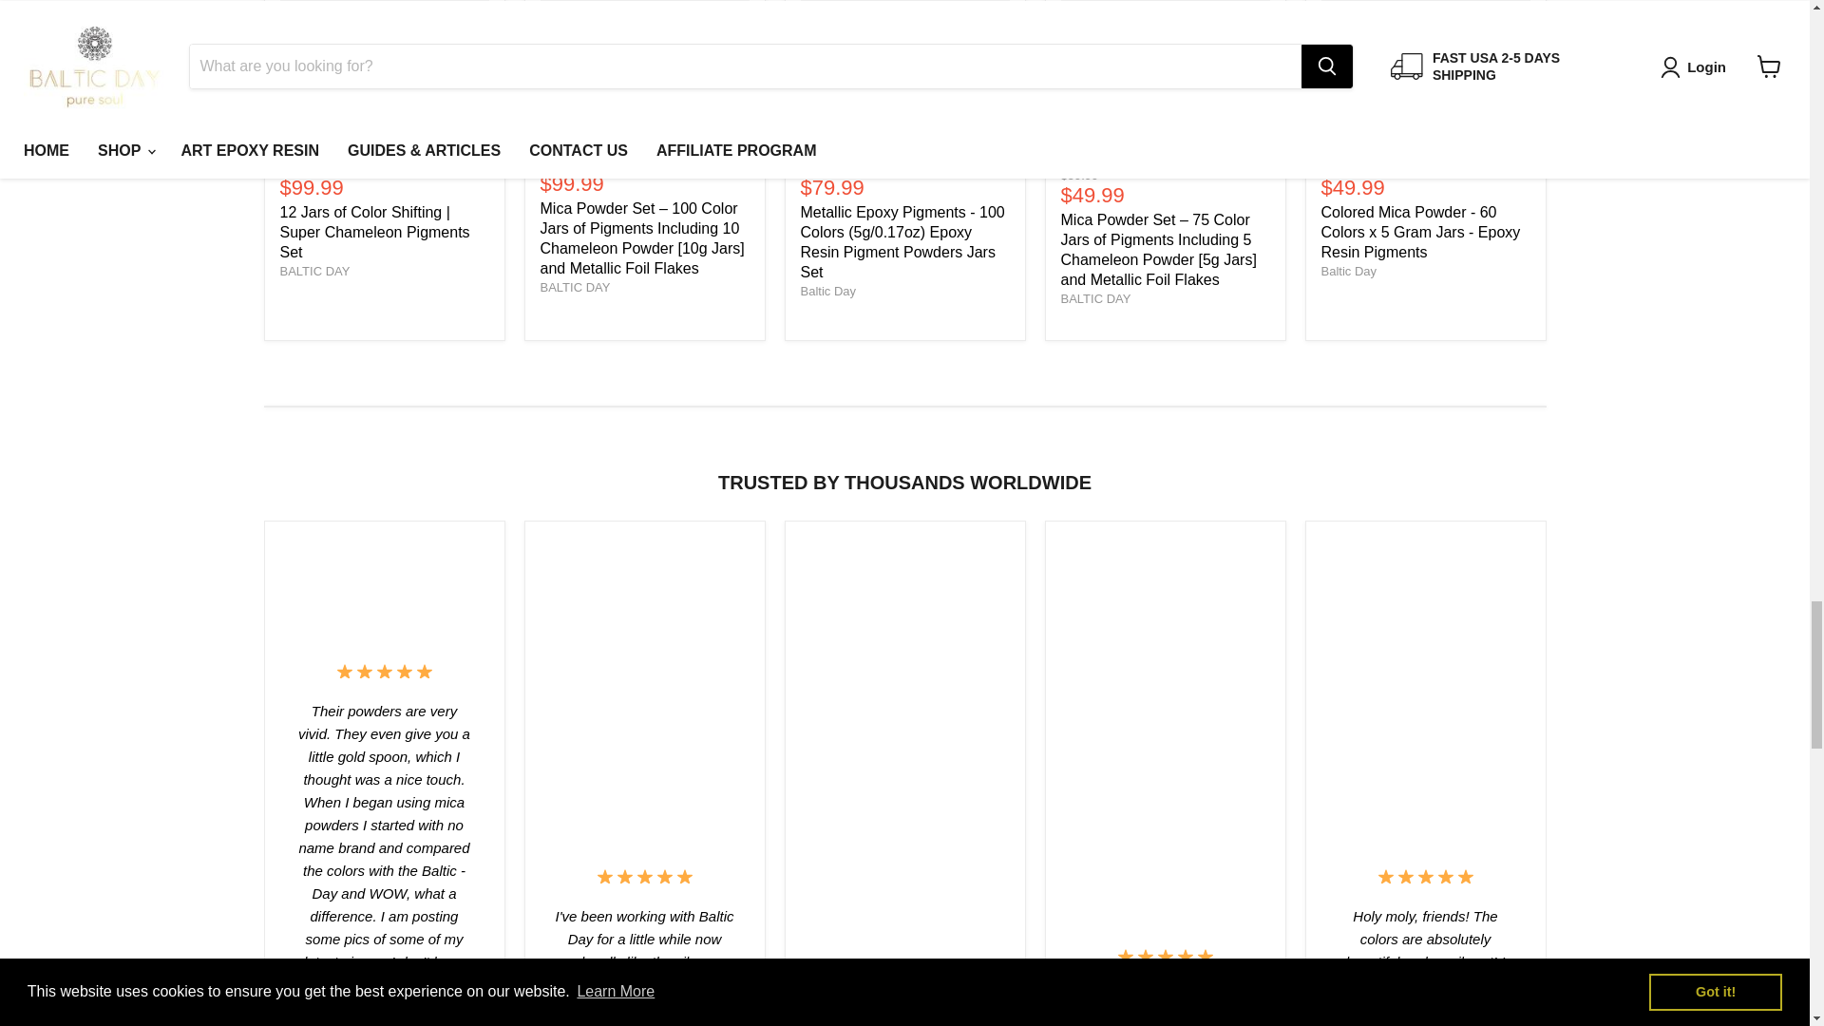  Describe the element at coordinates (313, 270) in the screenshot. I see `BALTIC DAY` at that location.